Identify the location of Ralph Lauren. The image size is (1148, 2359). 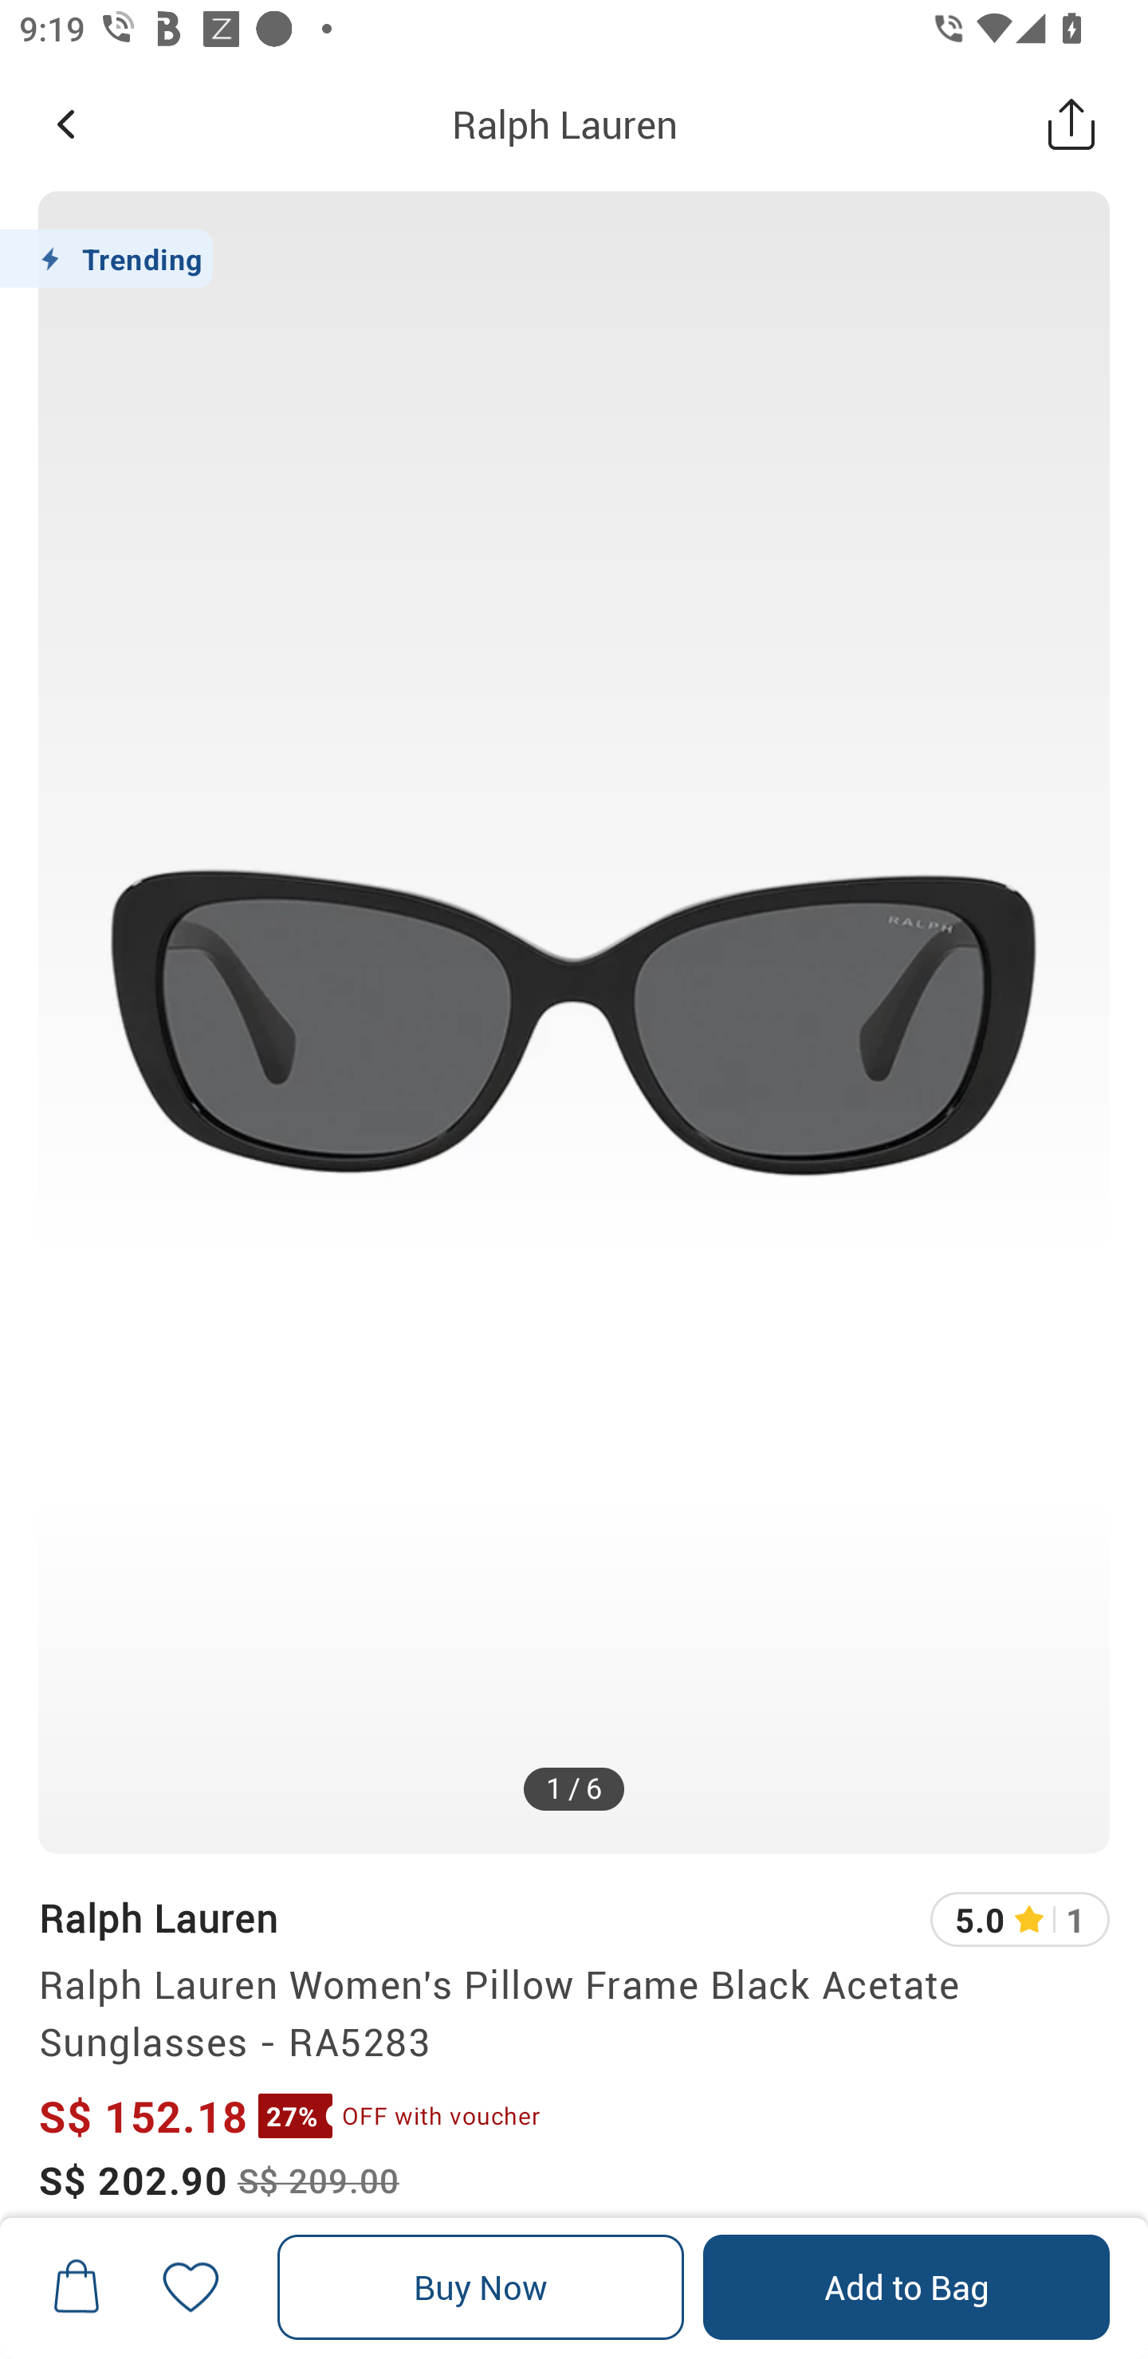
(564, 124).